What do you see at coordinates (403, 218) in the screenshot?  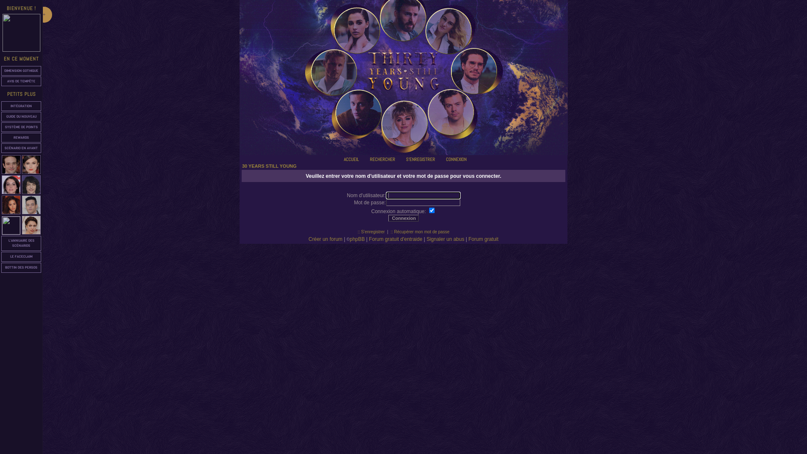 I see `Connexion` at bounding box center [403, 218].